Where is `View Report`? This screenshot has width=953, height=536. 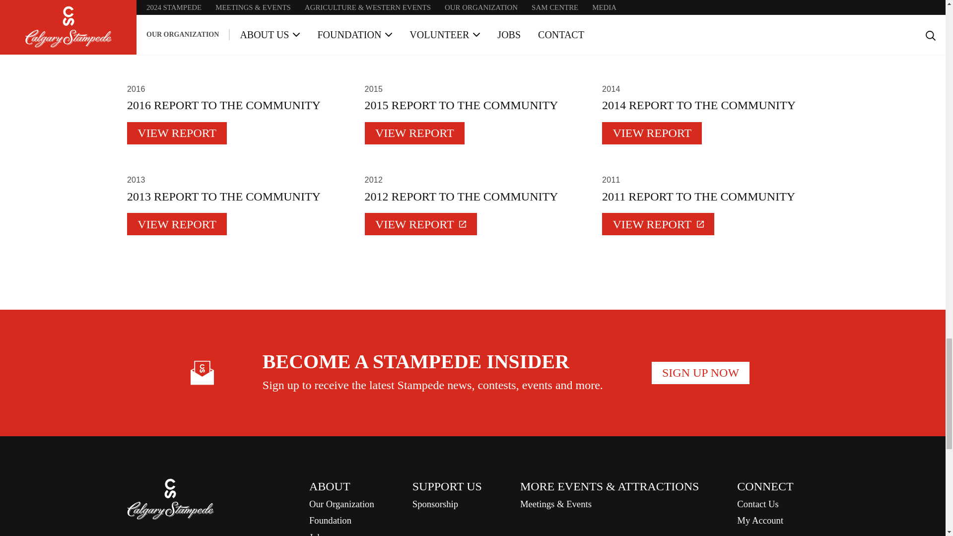
View Report is located at coordinates (177, 133).